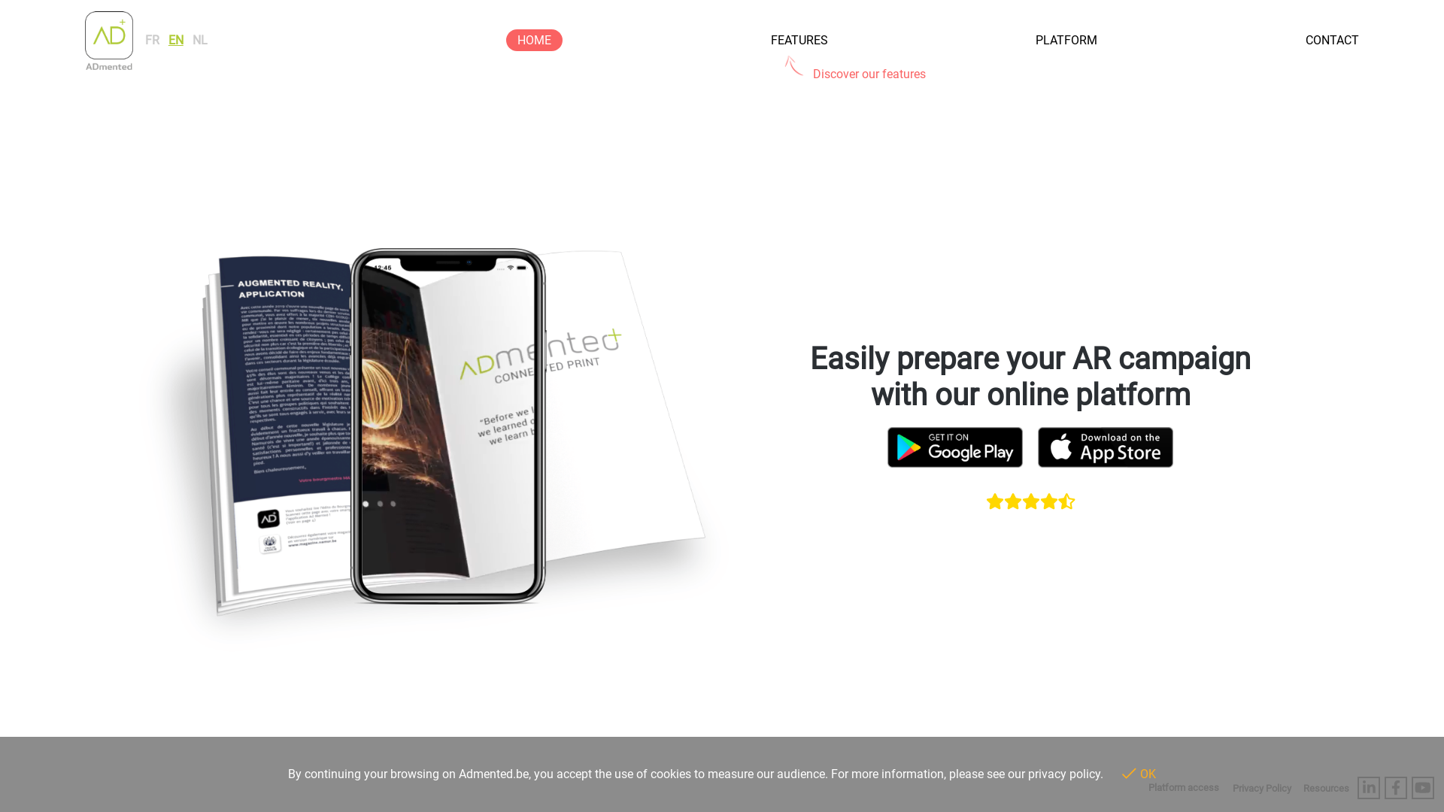 The height and width of the screenshot is (812, 1444). I want to click on Platform access, so click(1184, 788).